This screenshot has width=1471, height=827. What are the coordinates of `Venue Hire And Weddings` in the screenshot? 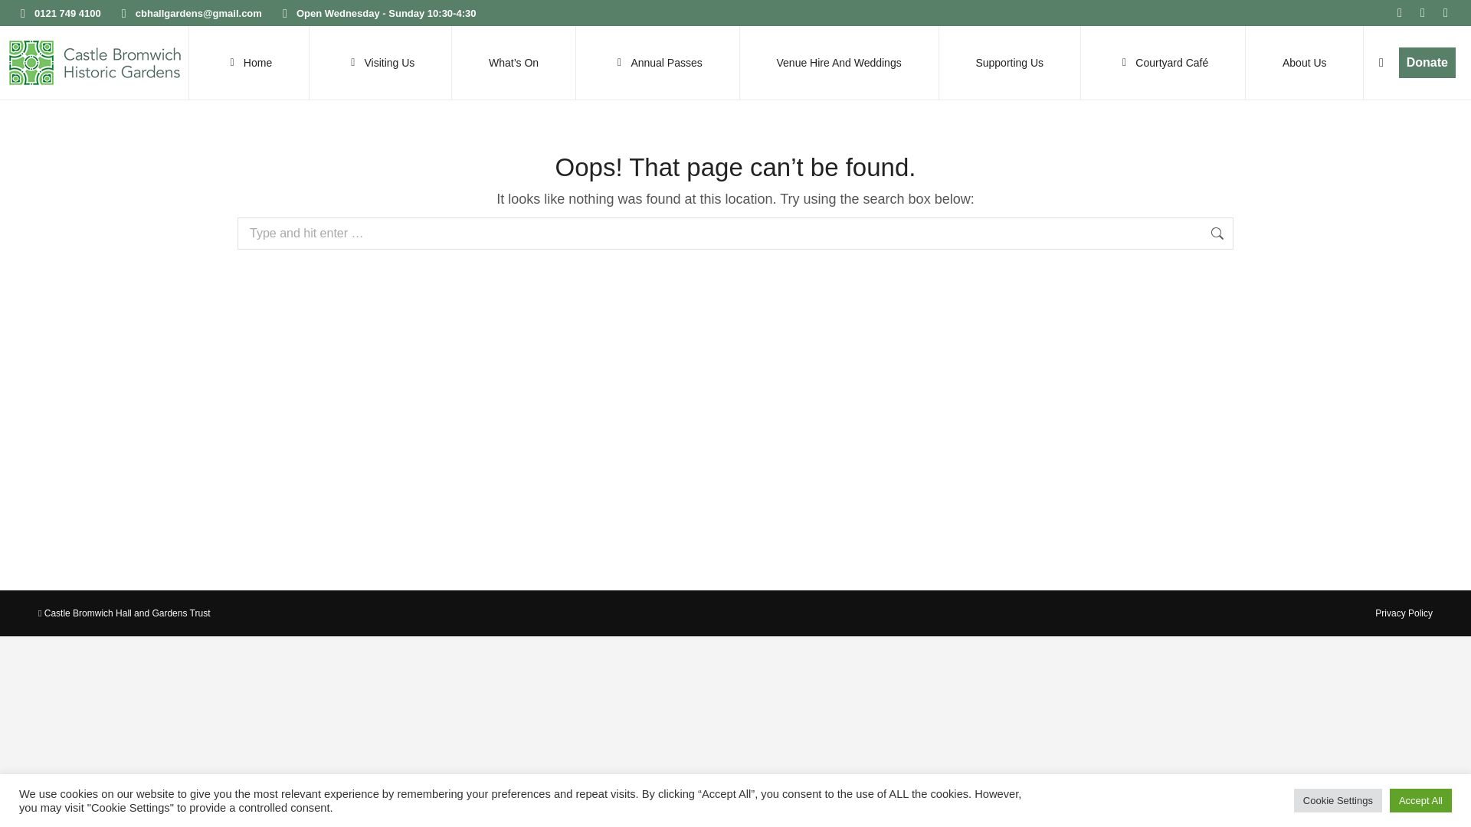 It's located at (838, 62).